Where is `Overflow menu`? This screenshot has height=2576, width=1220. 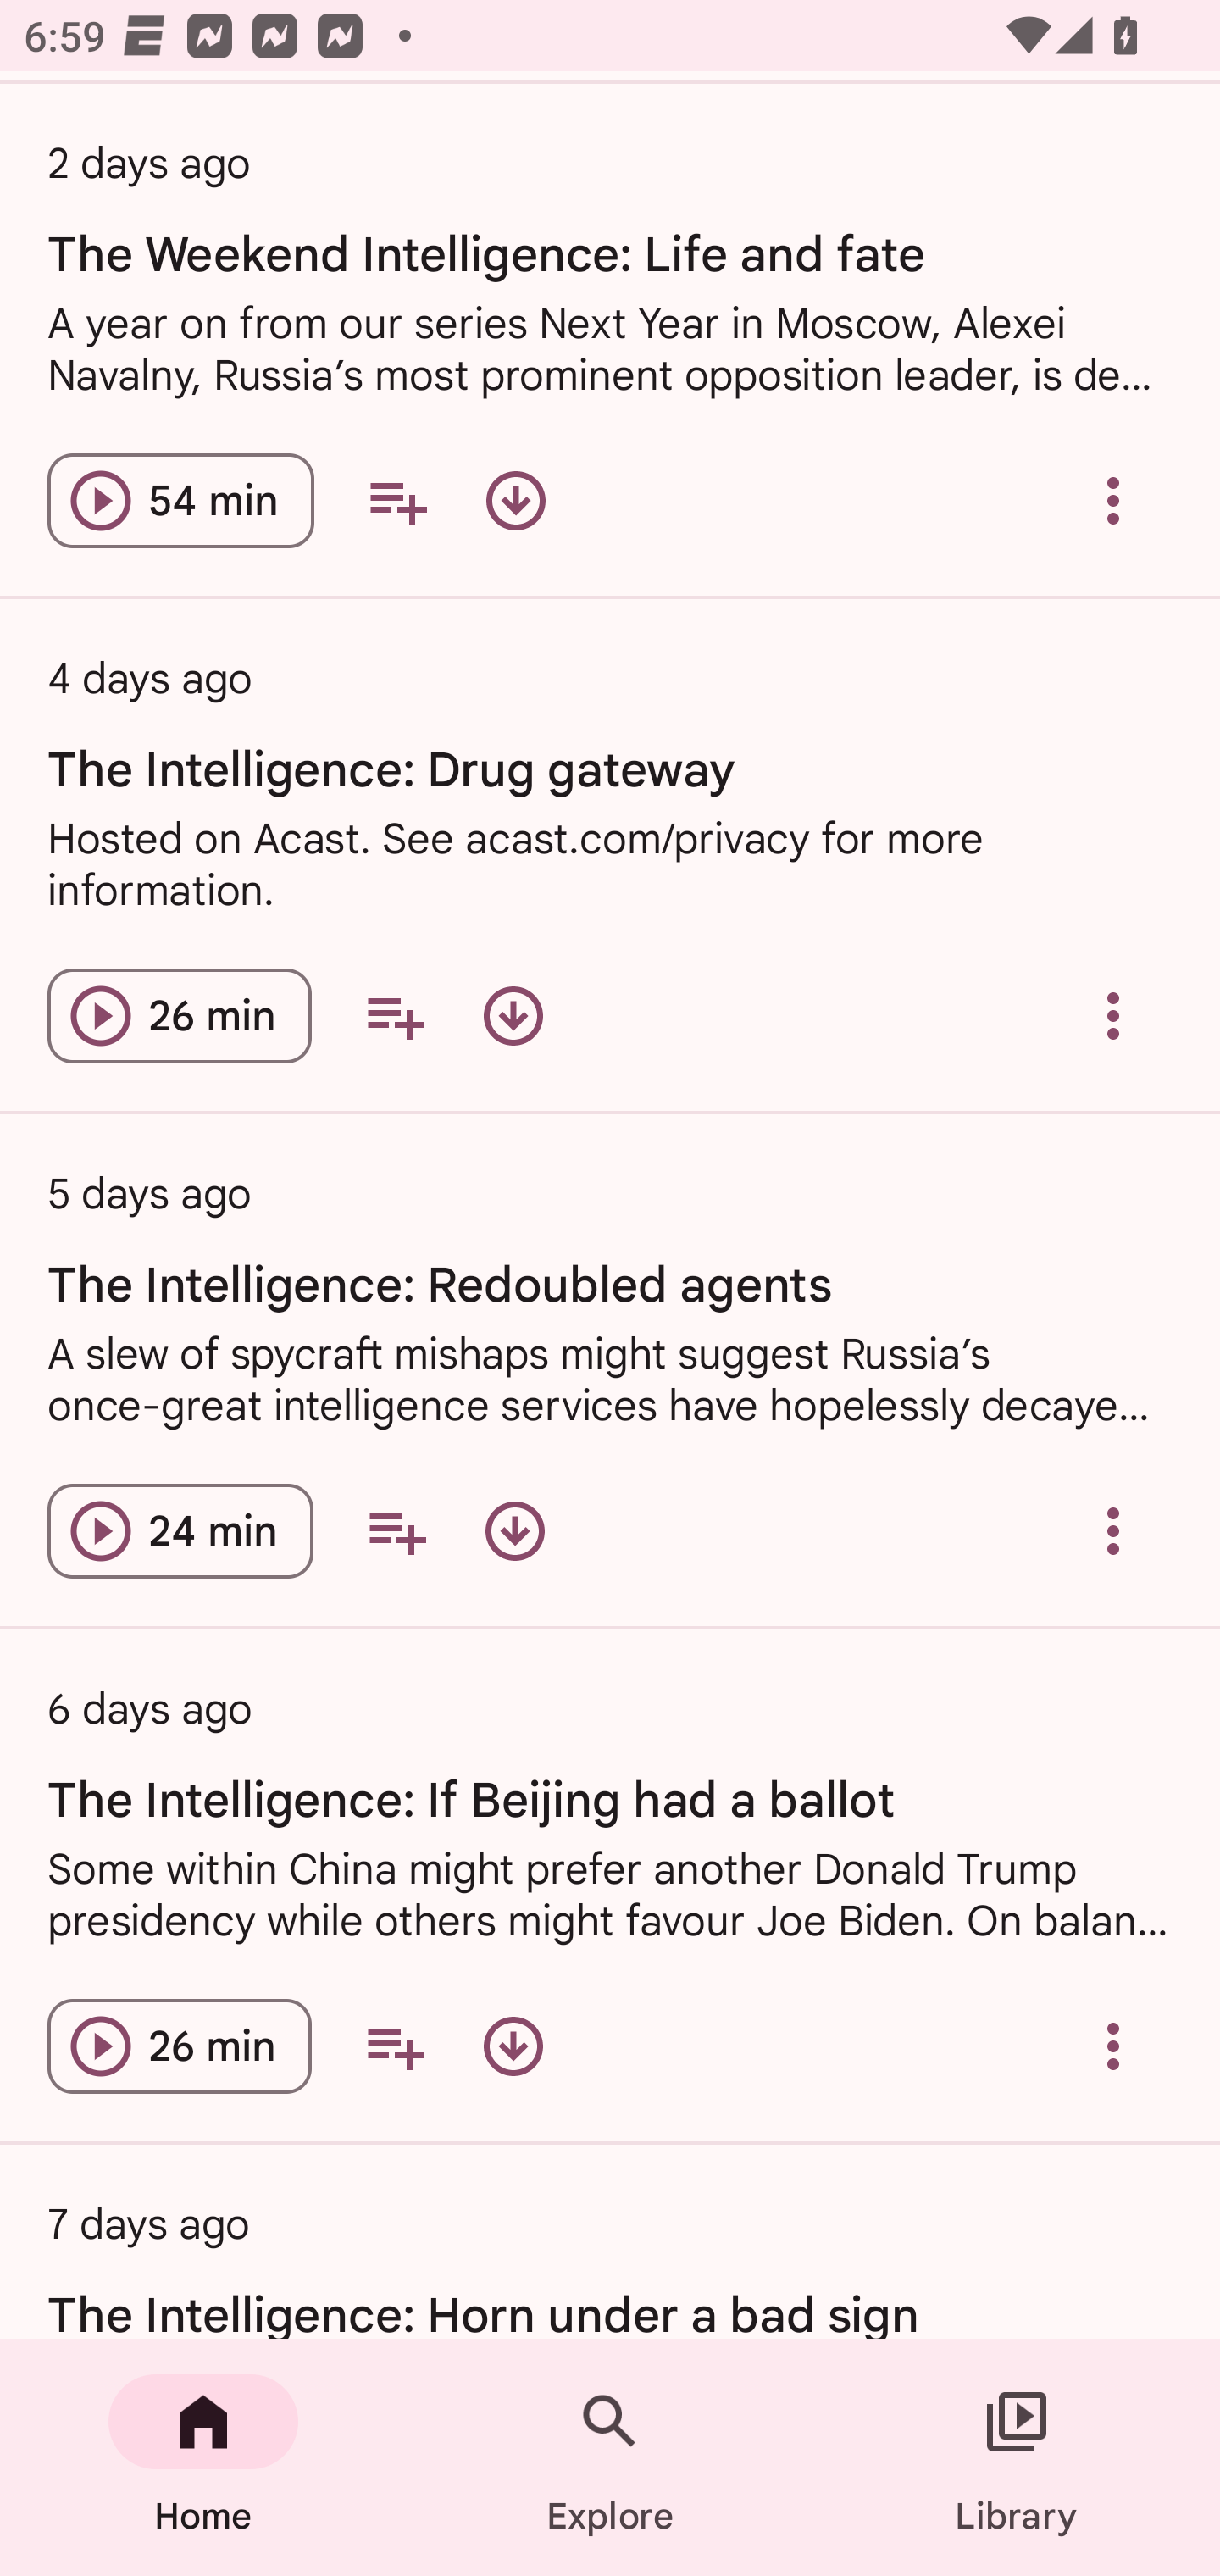
Overflow menu is located at coordinates (1113, 1015).